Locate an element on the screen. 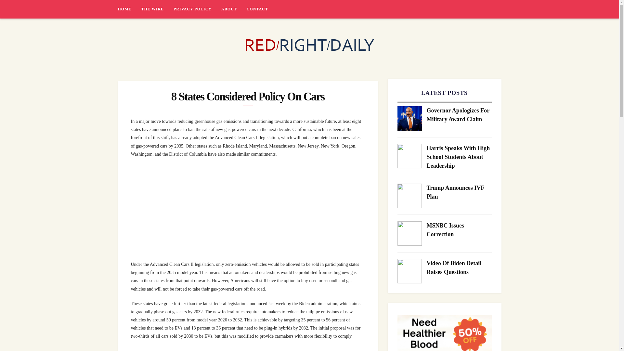 The height and width of the screenshot is (351, 624). Governor Apologizes For Military Award Claim is located at coordinates (459, 115).